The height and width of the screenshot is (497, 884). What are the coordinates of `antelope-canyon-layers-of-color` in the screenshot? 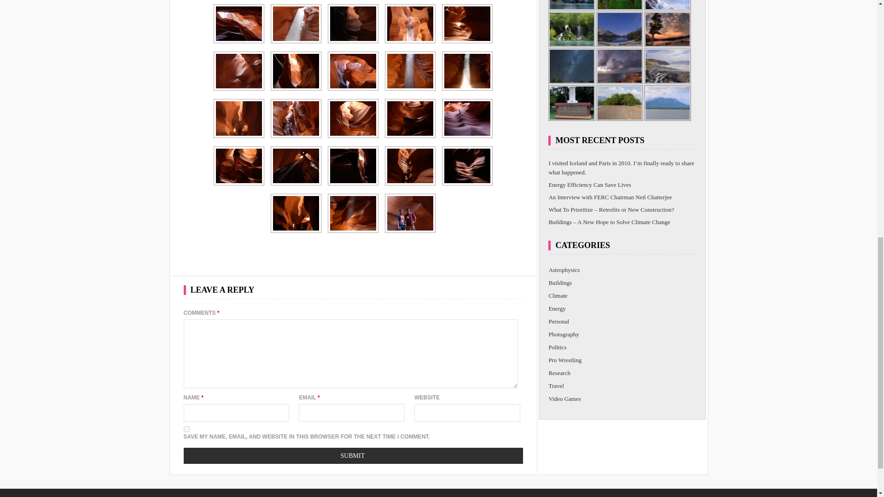 It's located at (238, 23).